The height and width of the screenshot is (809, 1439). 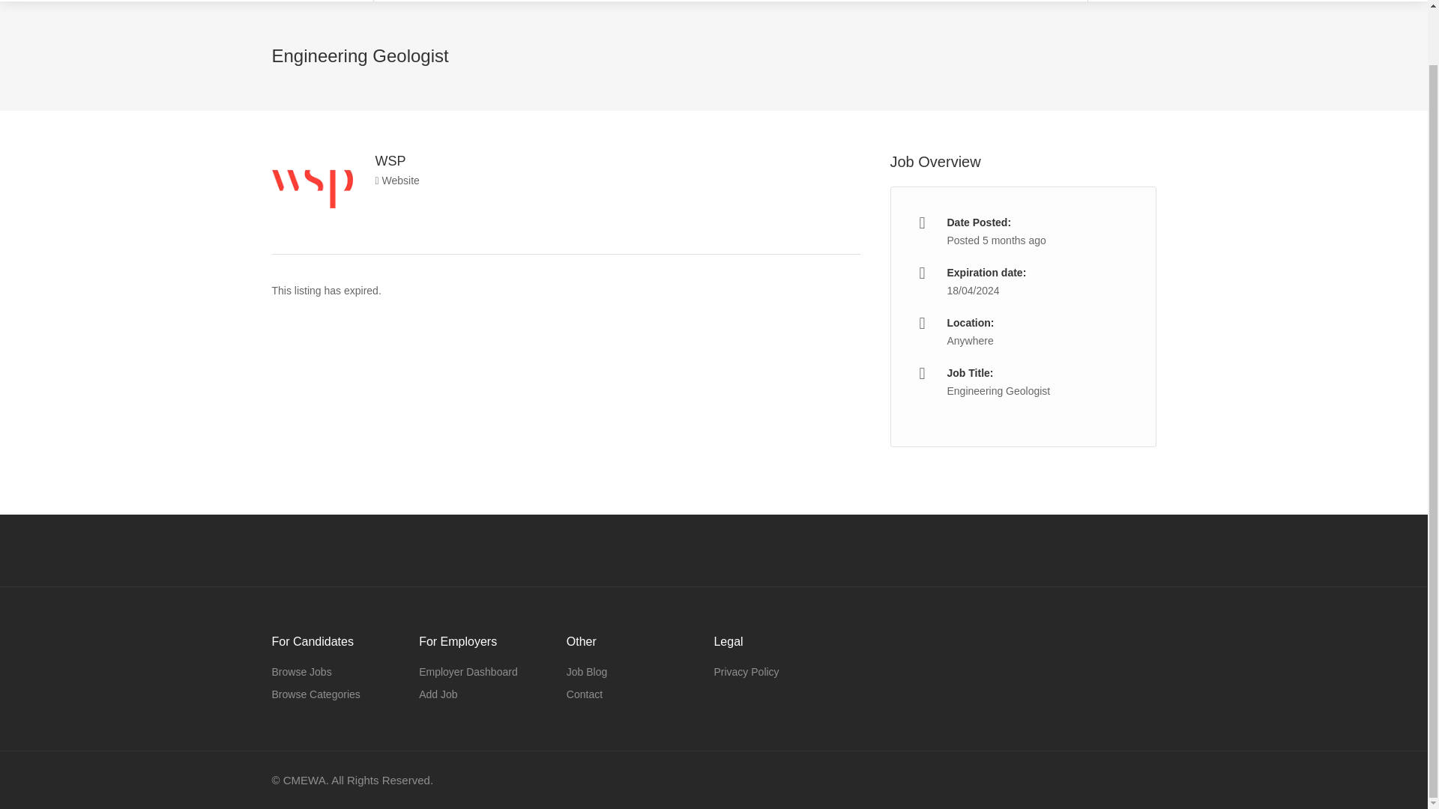 I want to click on WSP, so click(x=390, y=160).